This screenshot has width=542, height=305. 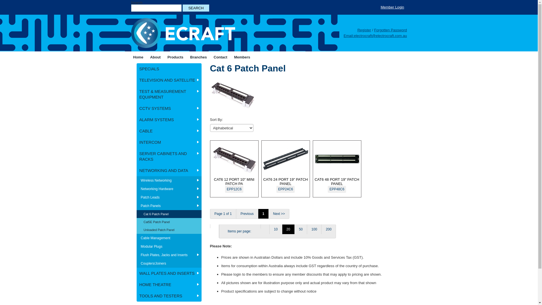 I want to click on Specials, so click(x=174, y=57).